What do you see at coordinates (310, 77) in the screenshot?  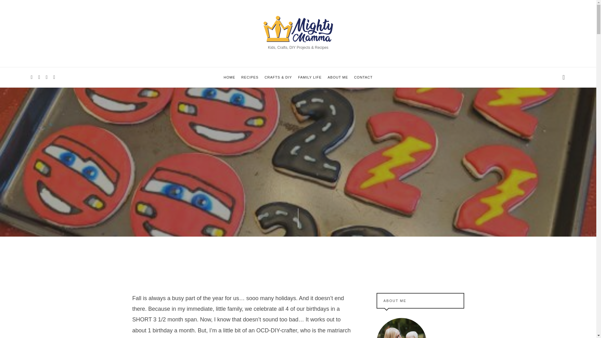 I see `FAMILY LIFE` at bounding box center [310, 77].